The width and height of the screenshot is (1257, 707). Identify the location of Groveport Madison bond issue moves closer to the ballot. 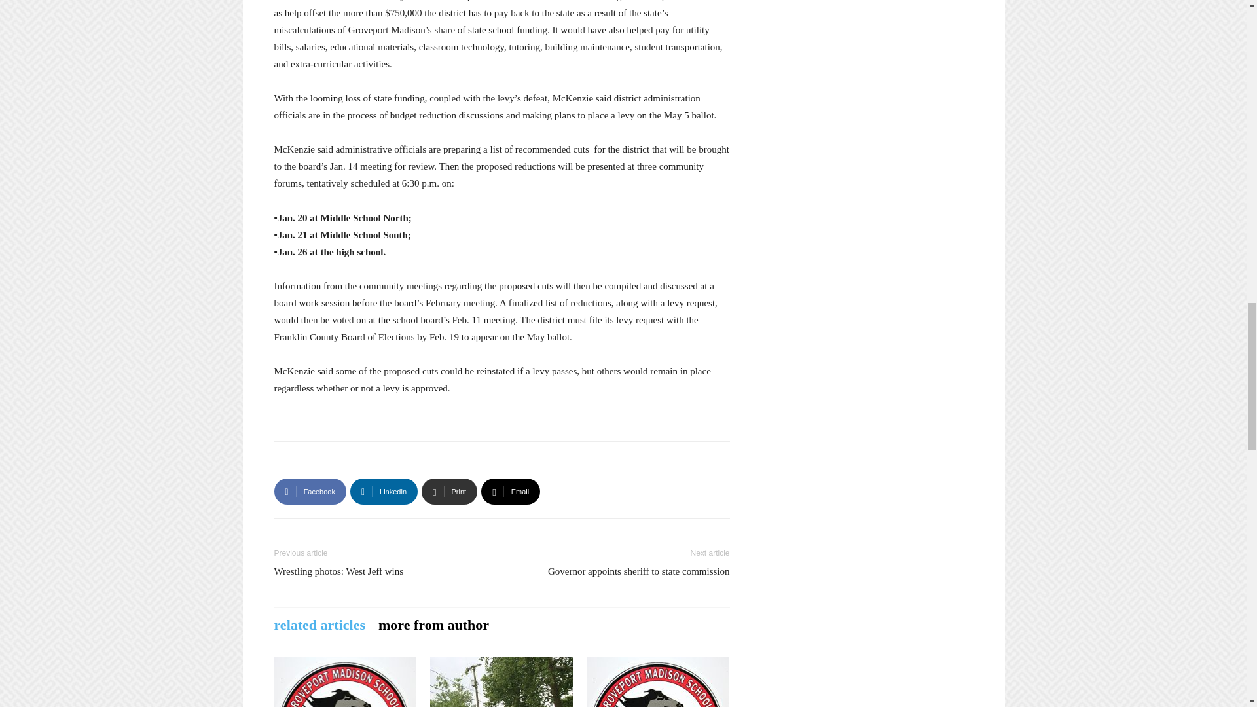
(344, 682).